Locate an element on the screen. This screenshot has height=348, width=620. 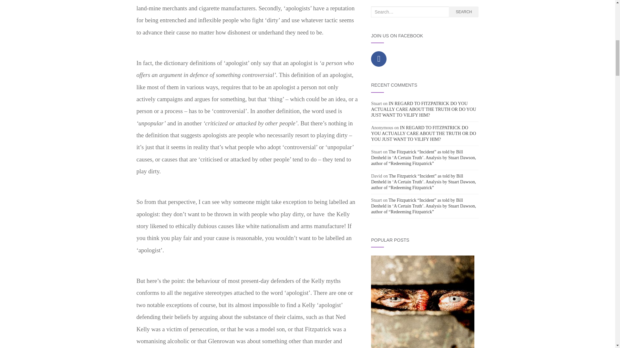
Film Review : True Story of the Kelly Gang is located at coordinates (422, 302).